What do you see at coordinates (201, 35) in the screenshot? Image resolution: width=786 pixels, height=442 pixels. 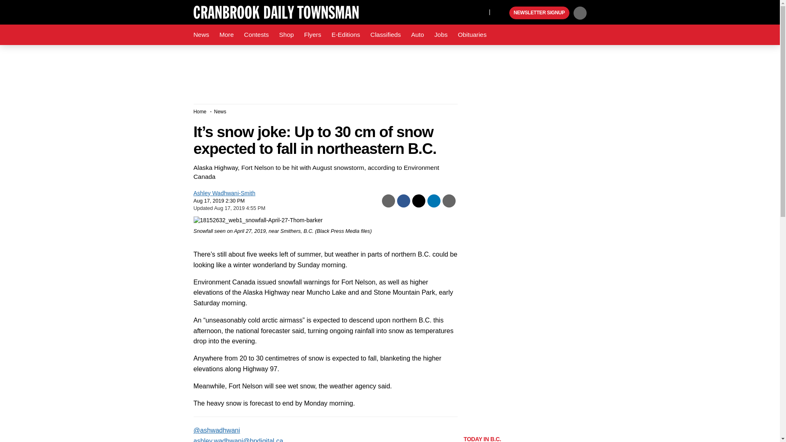 I see `News` at bounding box center [201, 35].